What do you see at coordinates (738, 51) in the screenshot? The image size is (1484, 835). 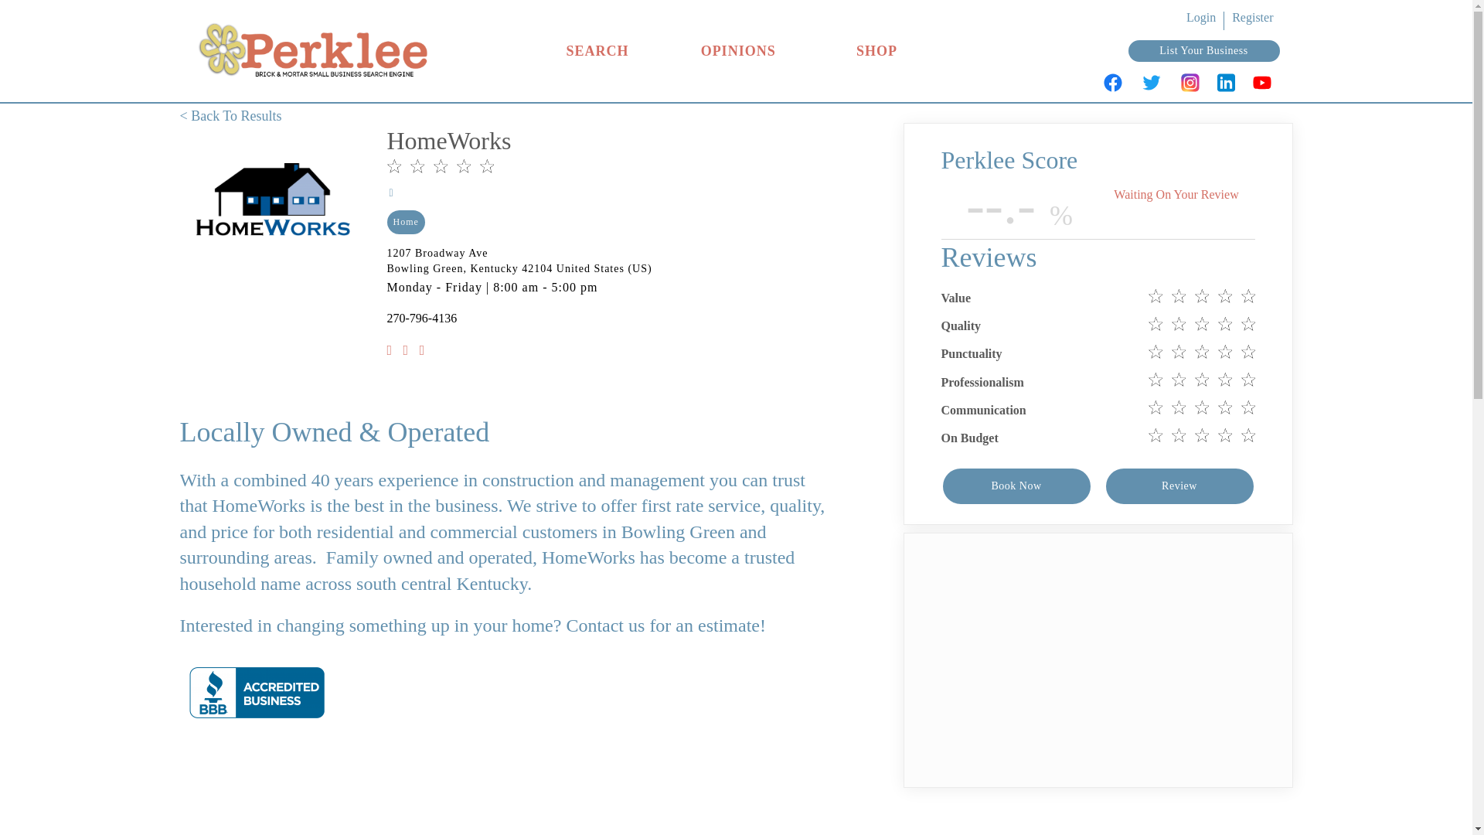 I see `OPINIONS` at bounding box center [738, 51].